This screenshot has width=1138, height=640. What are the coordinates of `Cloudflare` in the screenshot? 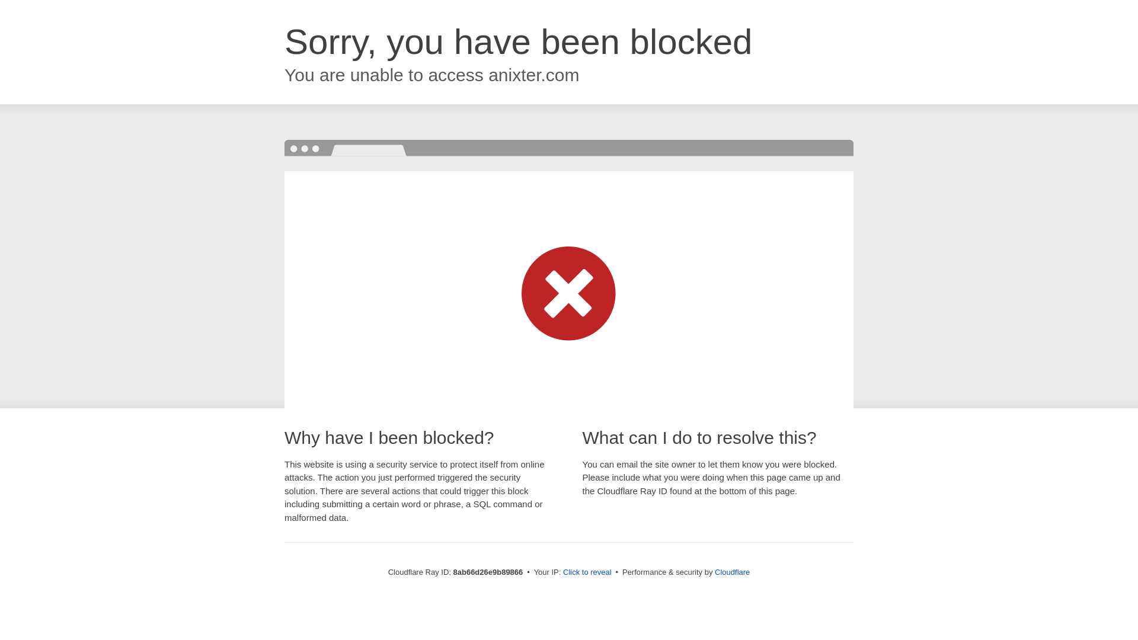 It's located at (732, 572).